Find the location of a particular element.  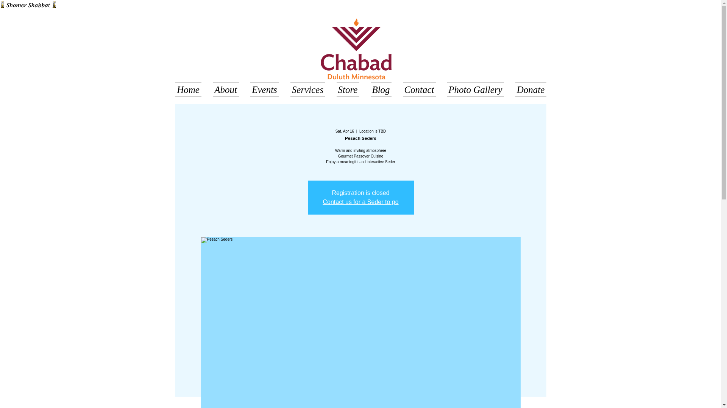

HolyClock.com is located at coordinates (28, 5).